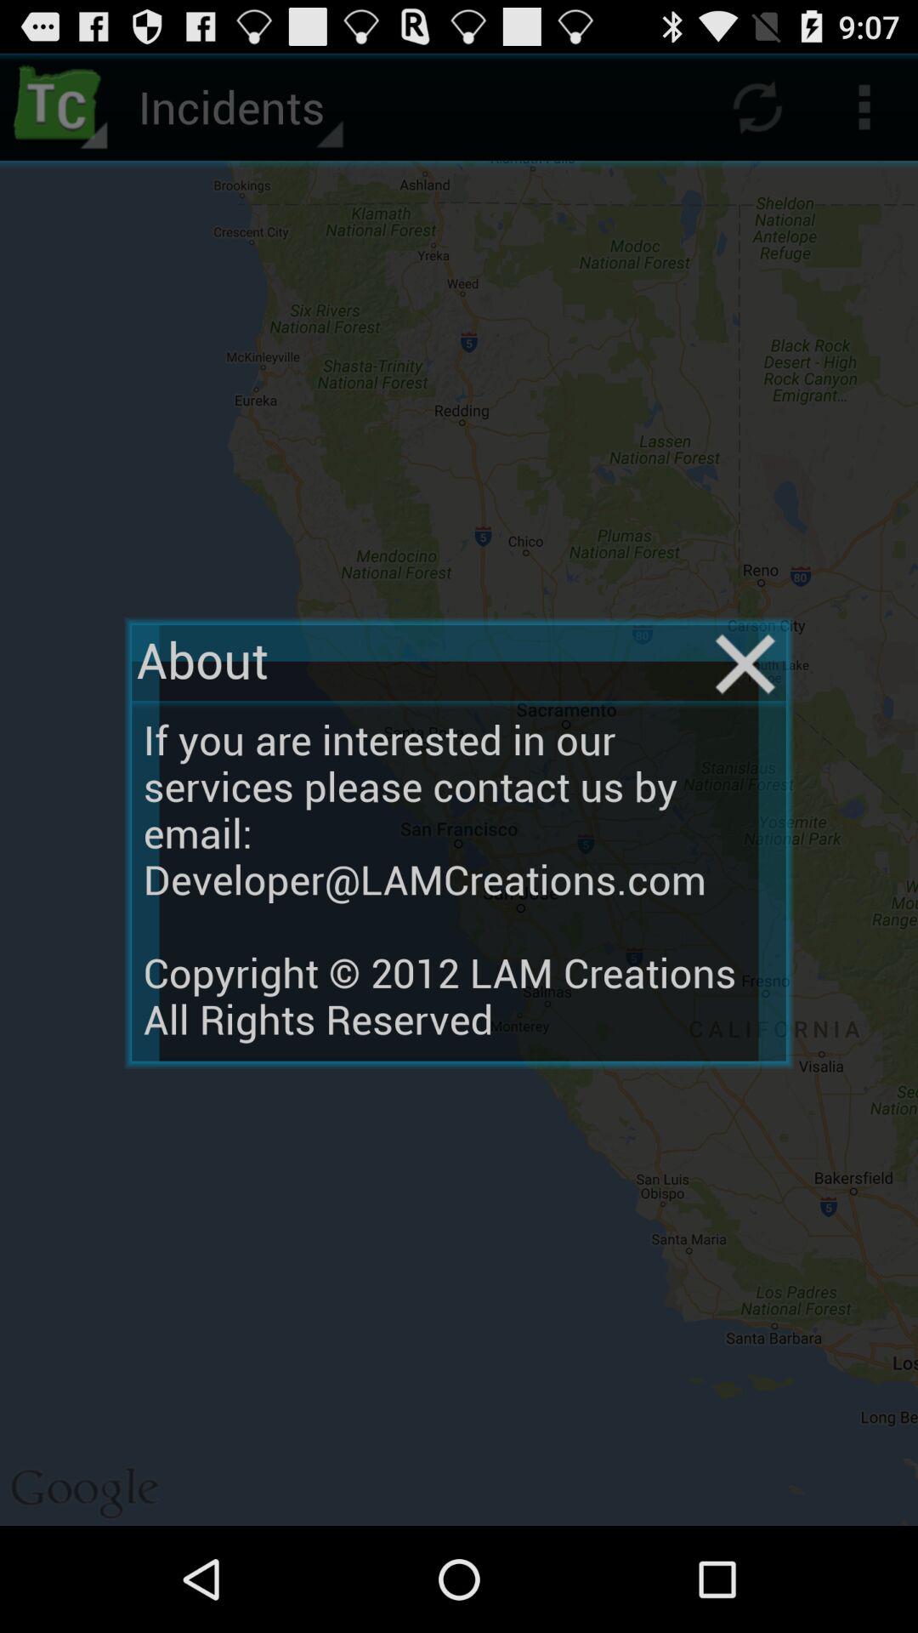 This screenshot has height=1633, width=918. Describe the element at coordinates (745, 663) in the screenshot. I see `launch the item on the right` at that location.